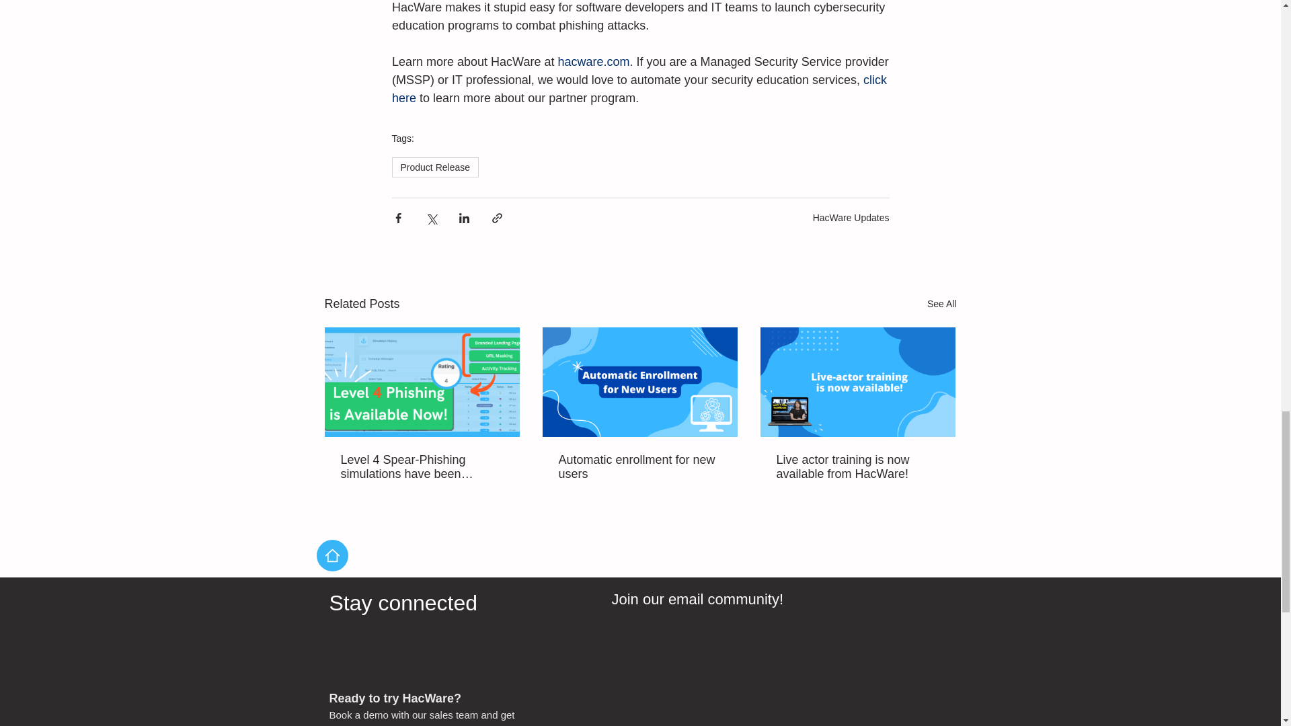 The width and height of the screenshot is (1291, 726). I want to click on hacware.com, so click(593, 62).